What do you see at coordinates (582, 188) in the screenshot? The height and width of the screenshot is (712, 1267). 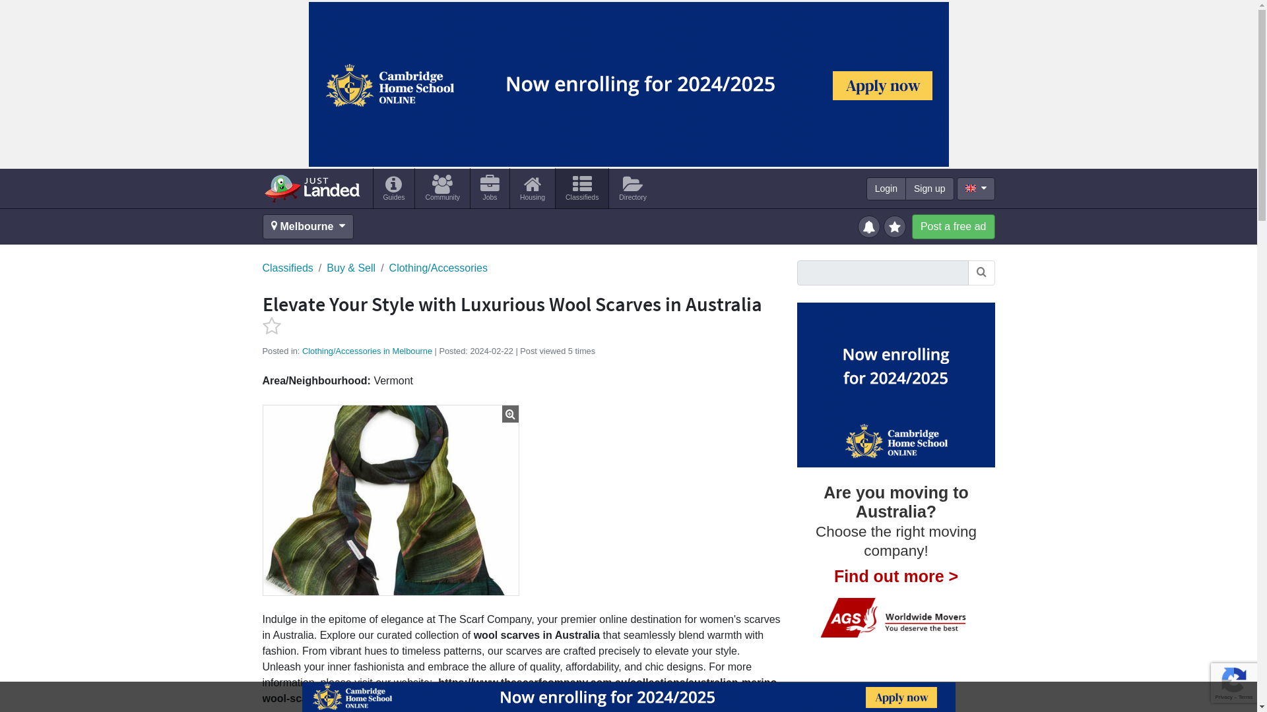 I see `Classifieds` at bounding box center [582, 188].